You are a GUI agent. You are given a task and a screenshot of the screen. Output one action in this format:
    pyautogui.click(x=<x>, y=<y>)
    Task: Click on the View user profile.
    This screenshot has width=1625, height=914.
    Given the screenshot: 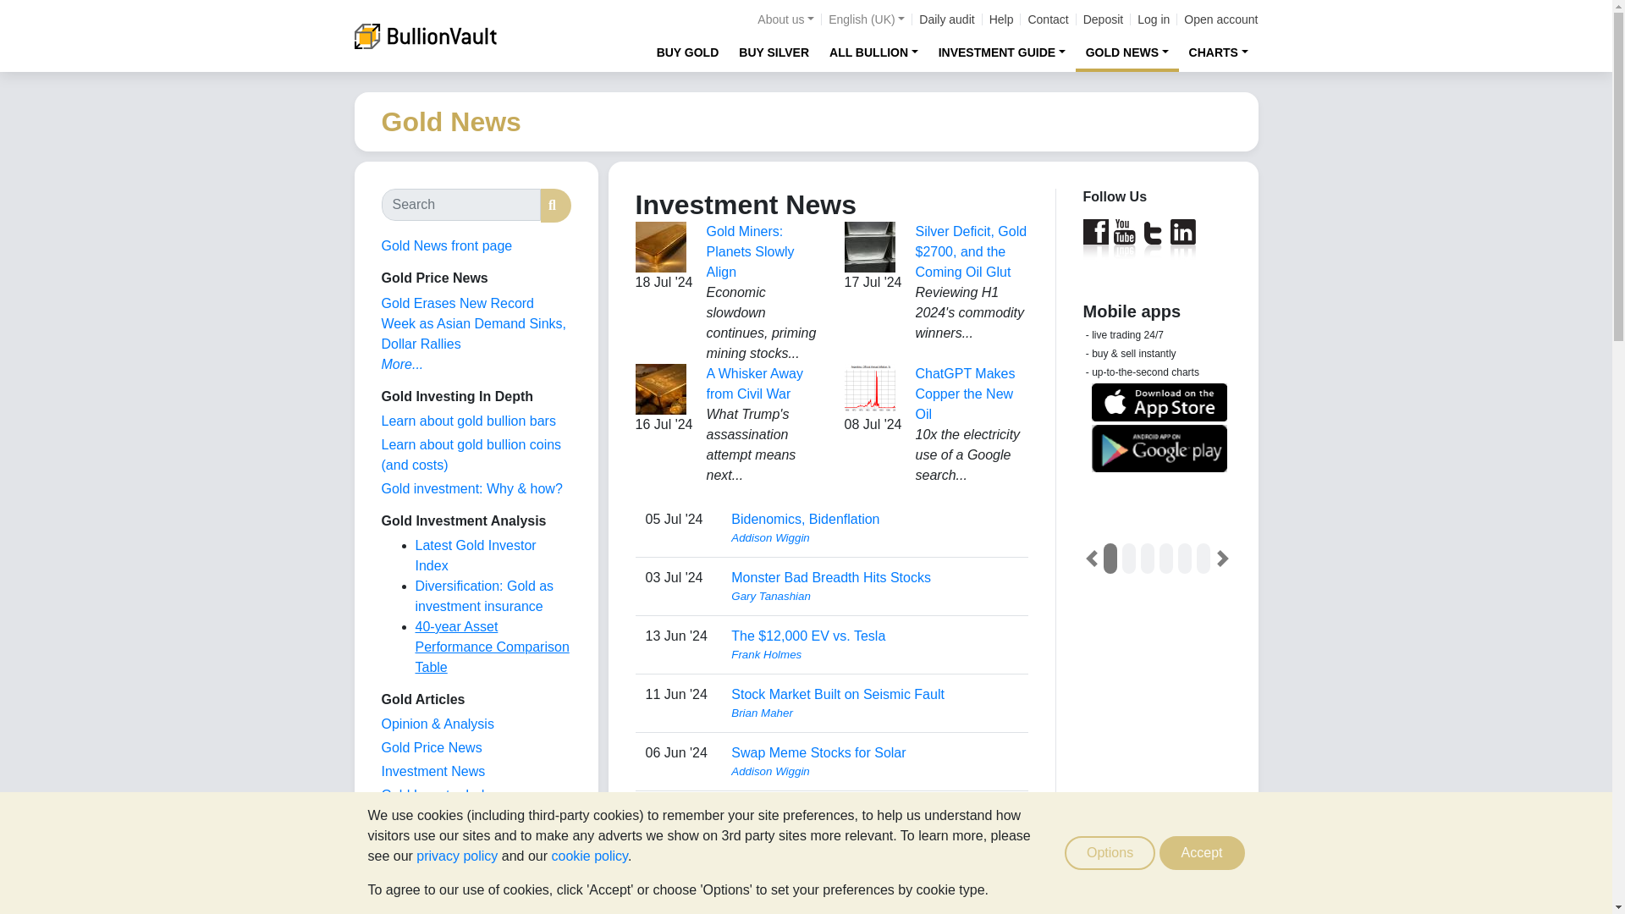 What is the action you would take?
    pyautogui.click(x=873, y=889)
    